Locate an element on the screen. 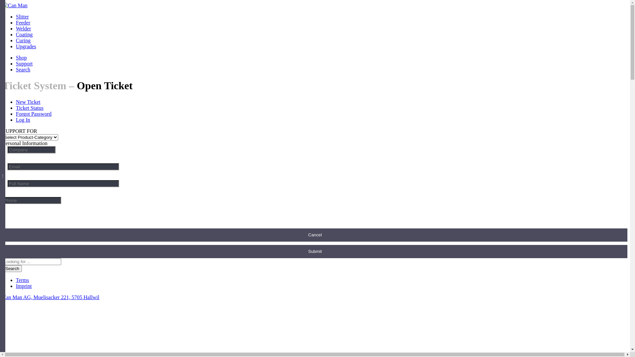 The image size is (635, 357). Search is located at coordinates (12, 268).